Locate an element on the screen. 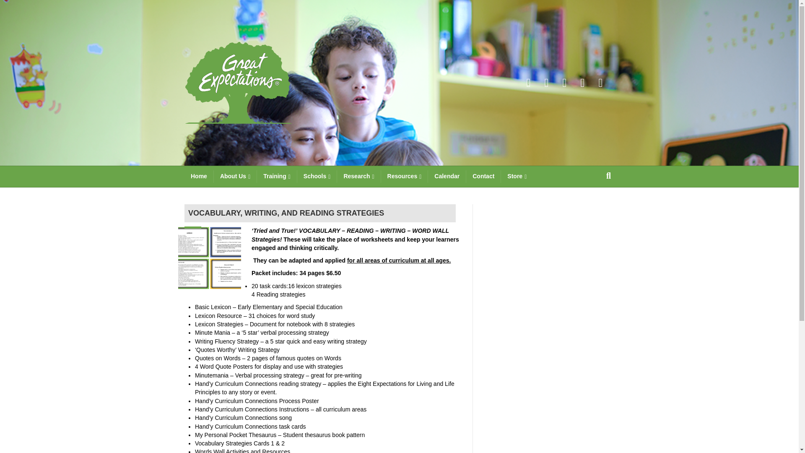 This screenshot has height=453, width=805. Youtube is located at coordinates (583, 83).